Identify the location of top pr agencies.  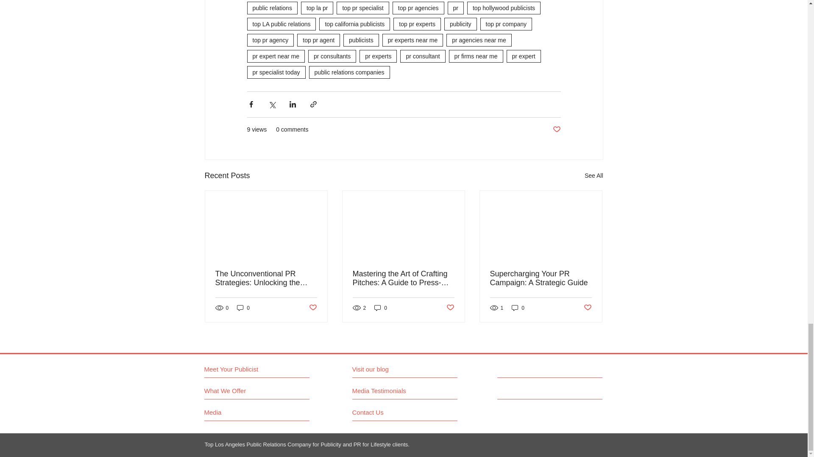
(418, 8).